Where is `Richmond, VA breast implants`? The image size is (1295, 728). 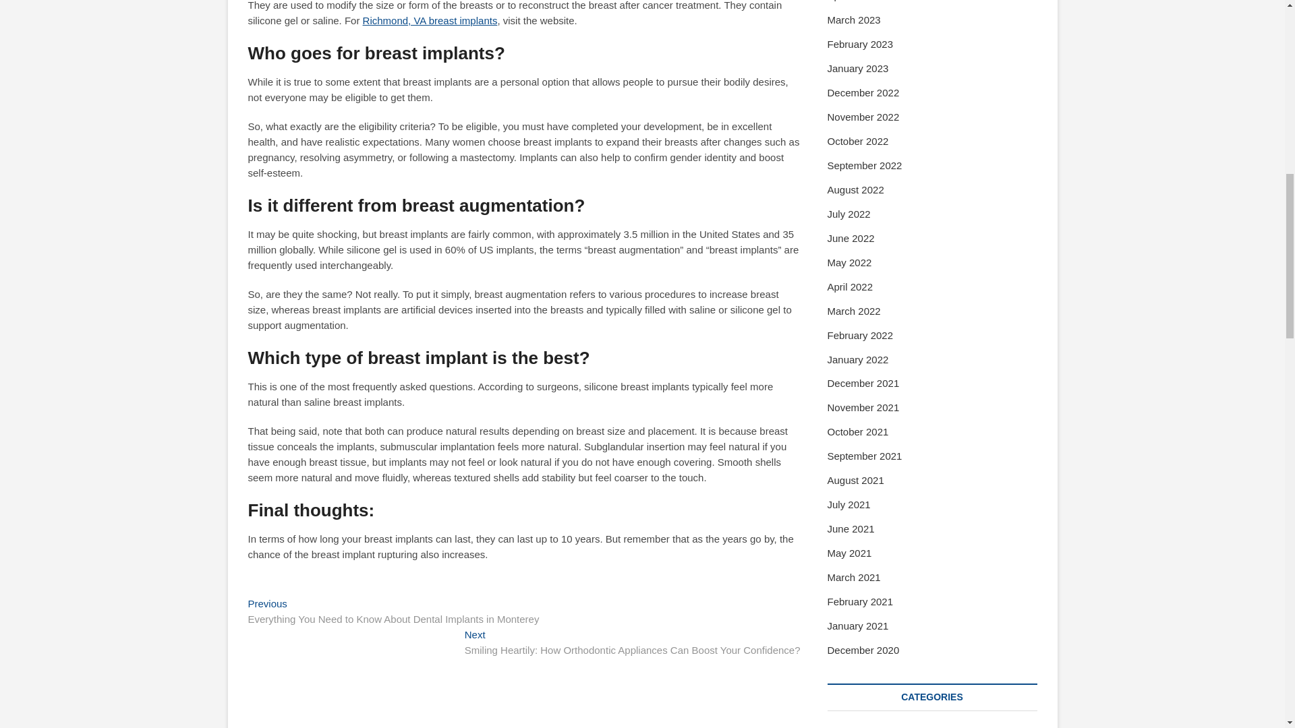
Richmond, VA breast implants is located at coordinates (430, 20).